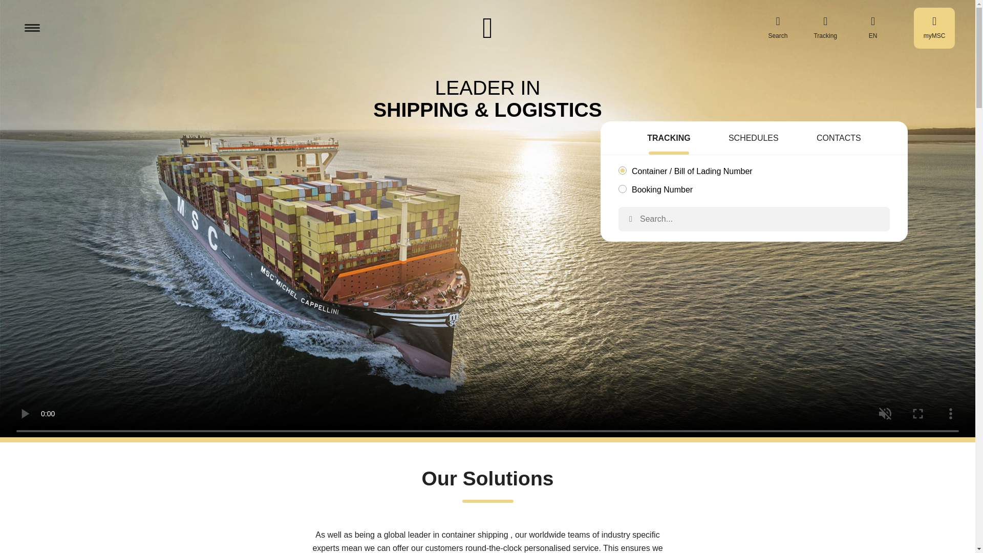 The image size is (983, 553). I want to click on TRACKING, so click(669, 139).